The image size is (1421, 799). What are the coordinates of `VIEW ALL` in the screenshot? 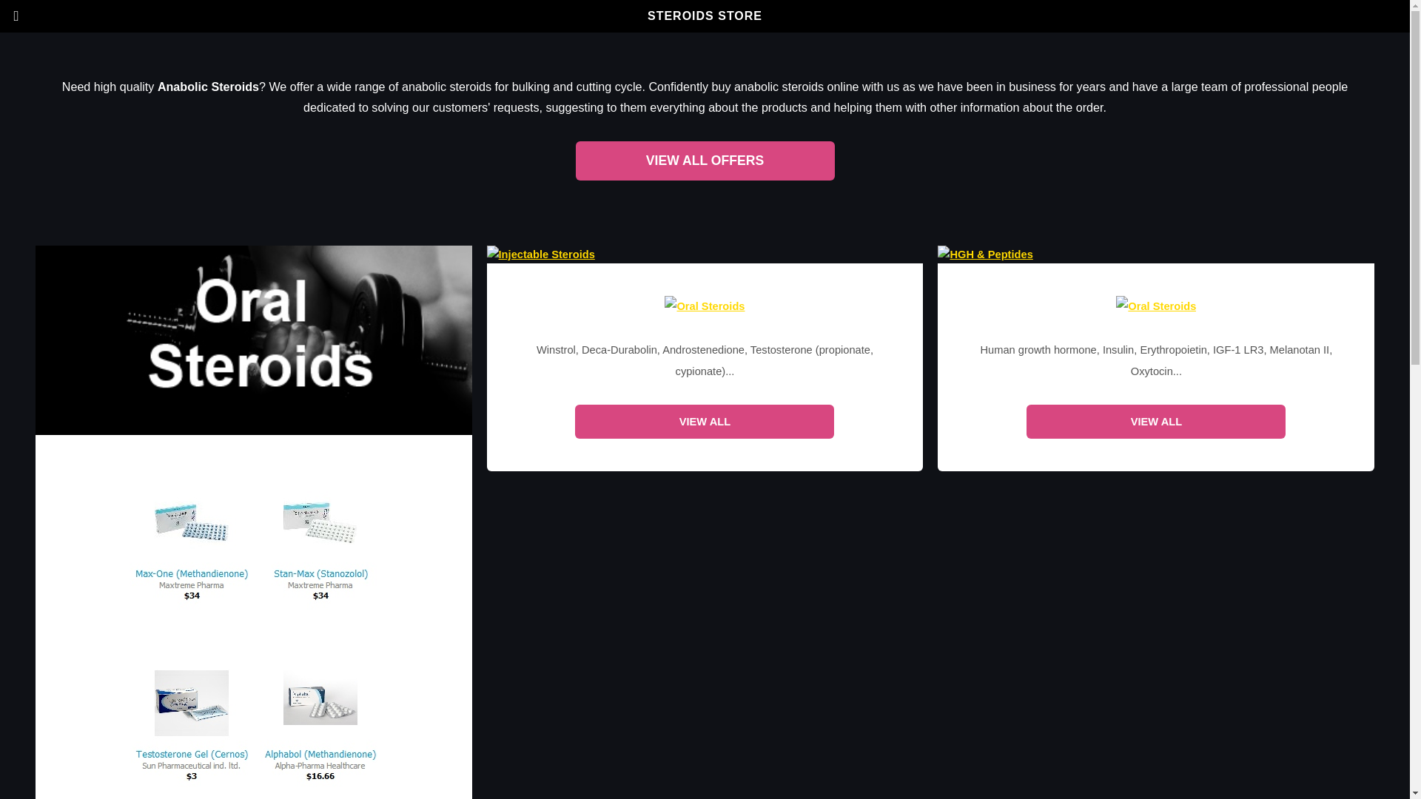 It's located at (705, 421).